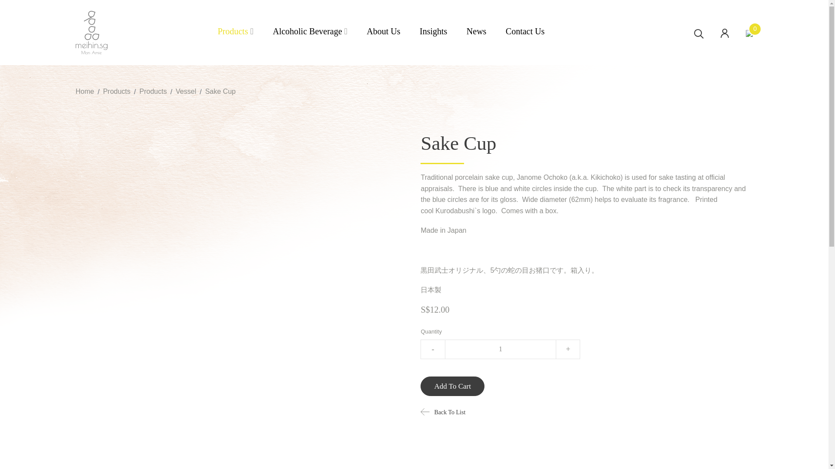 The image size is (835, 469). Describe the element at coordinates (220, 91) in the screenshot. I see `Sake Cup` at that location.